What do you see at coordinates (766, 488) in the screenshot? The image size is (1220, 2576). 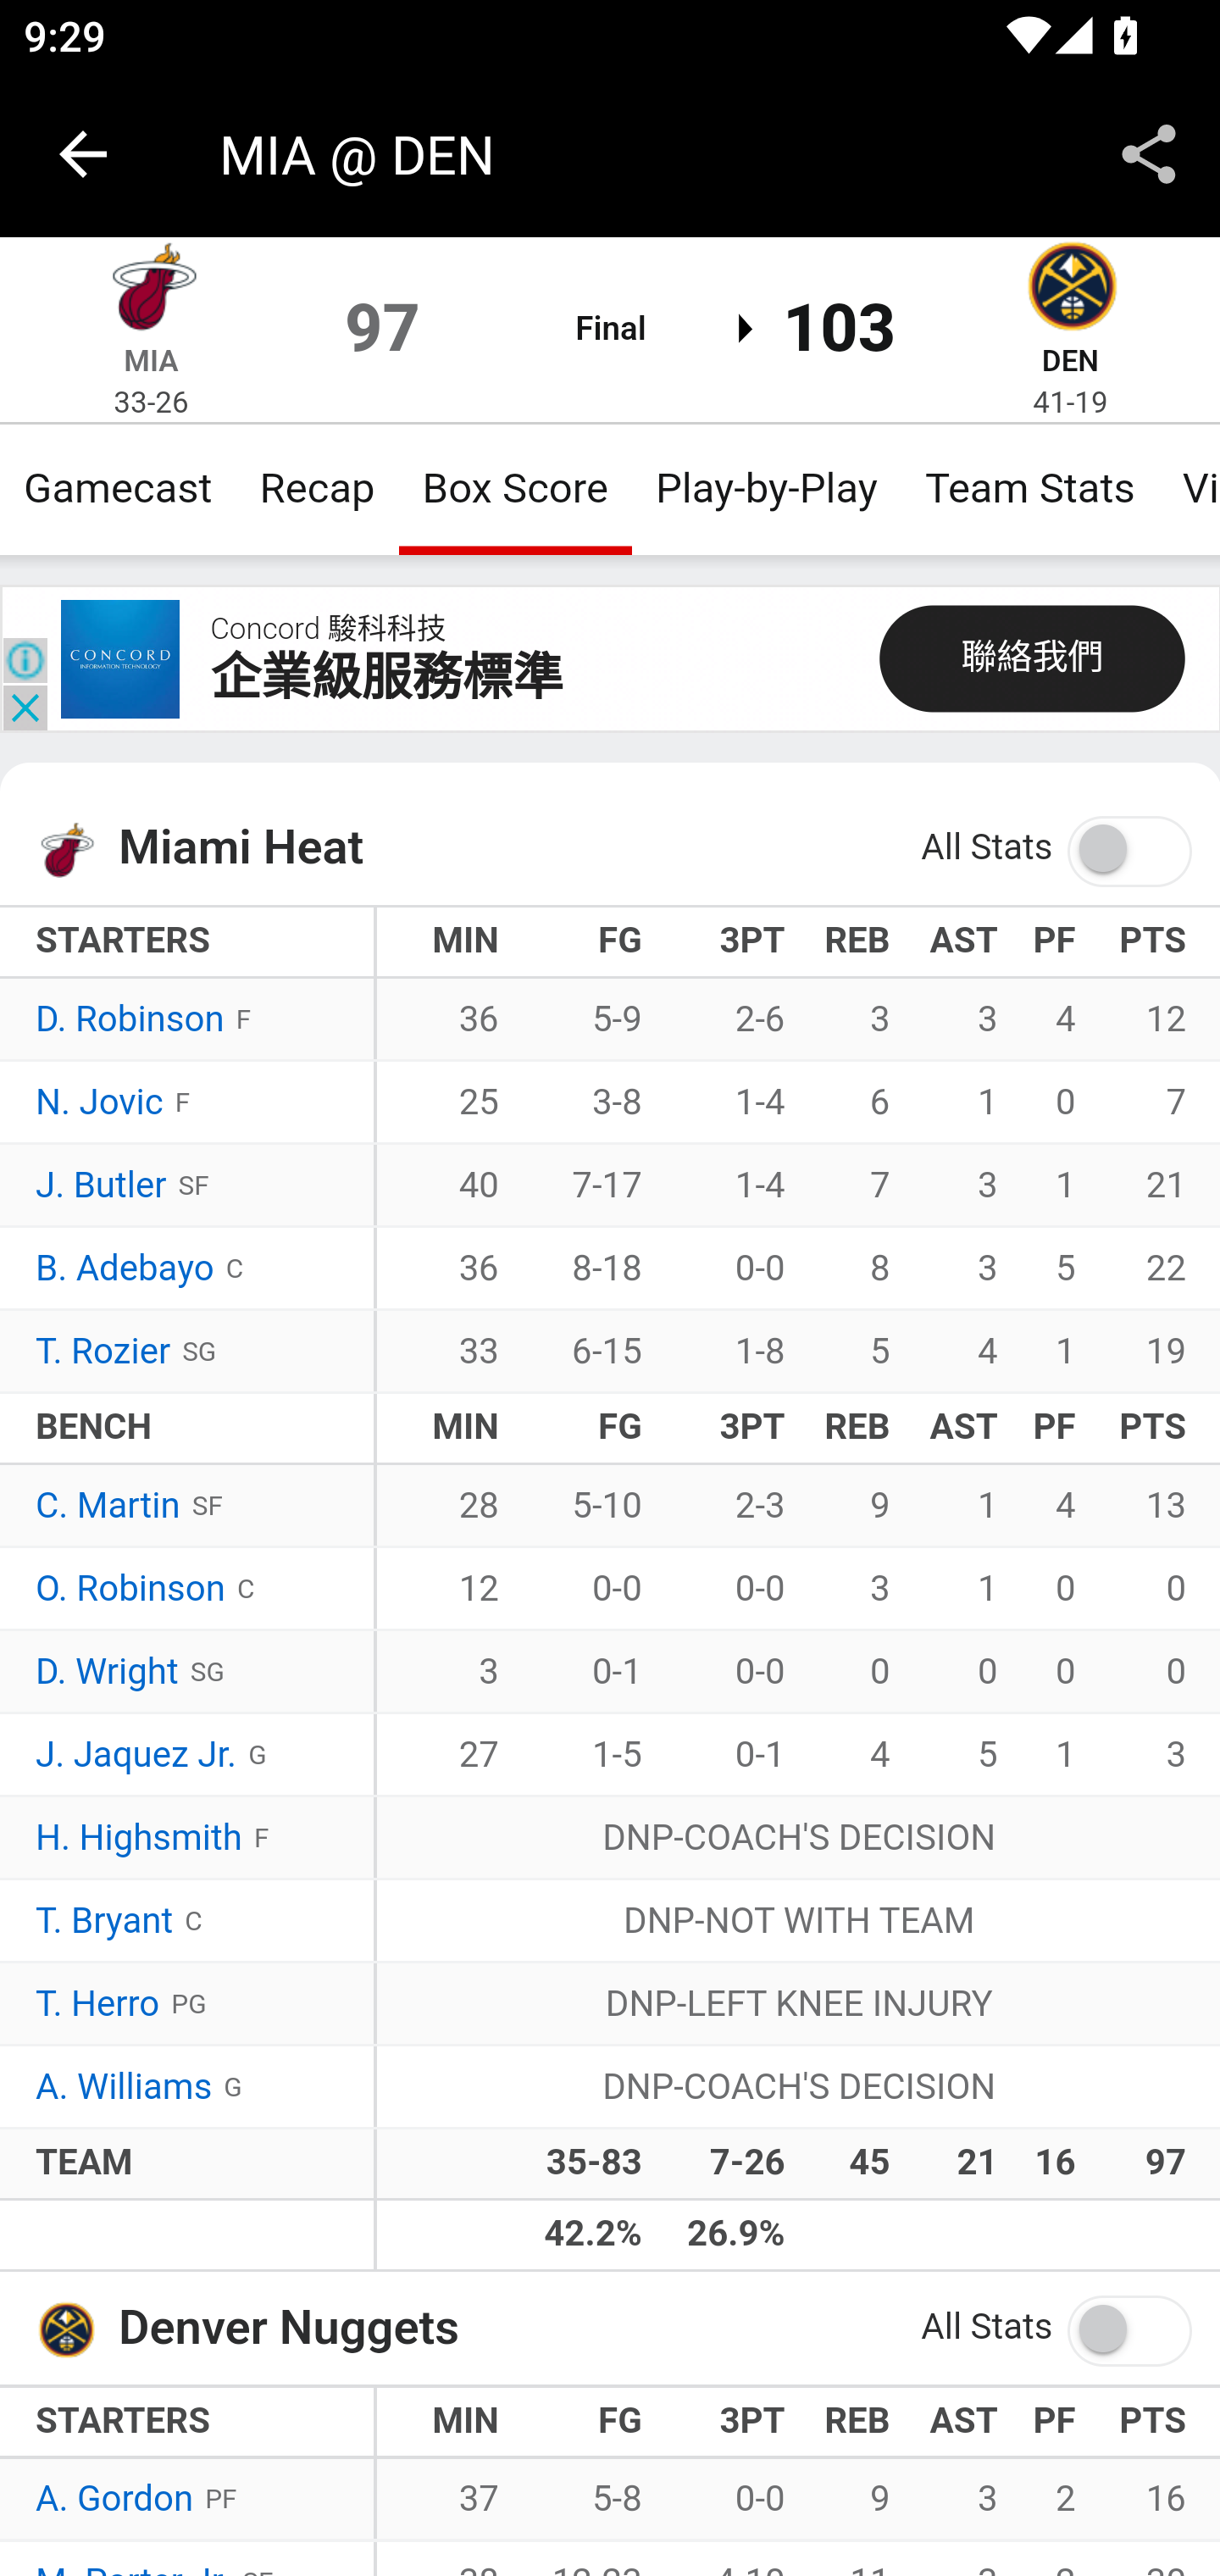 I see `Play-by-Play` at bounding box center [766, 488].